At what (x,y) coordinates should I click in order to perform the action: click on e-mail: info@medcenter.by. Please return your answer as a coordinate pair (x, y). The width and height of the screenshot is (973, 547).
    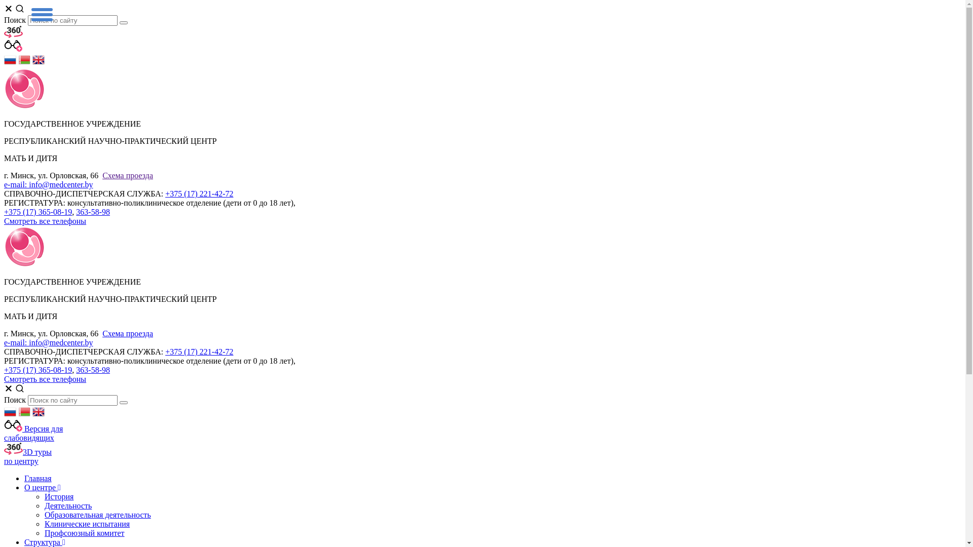
    Looking at the image, I should click on (49, 342).